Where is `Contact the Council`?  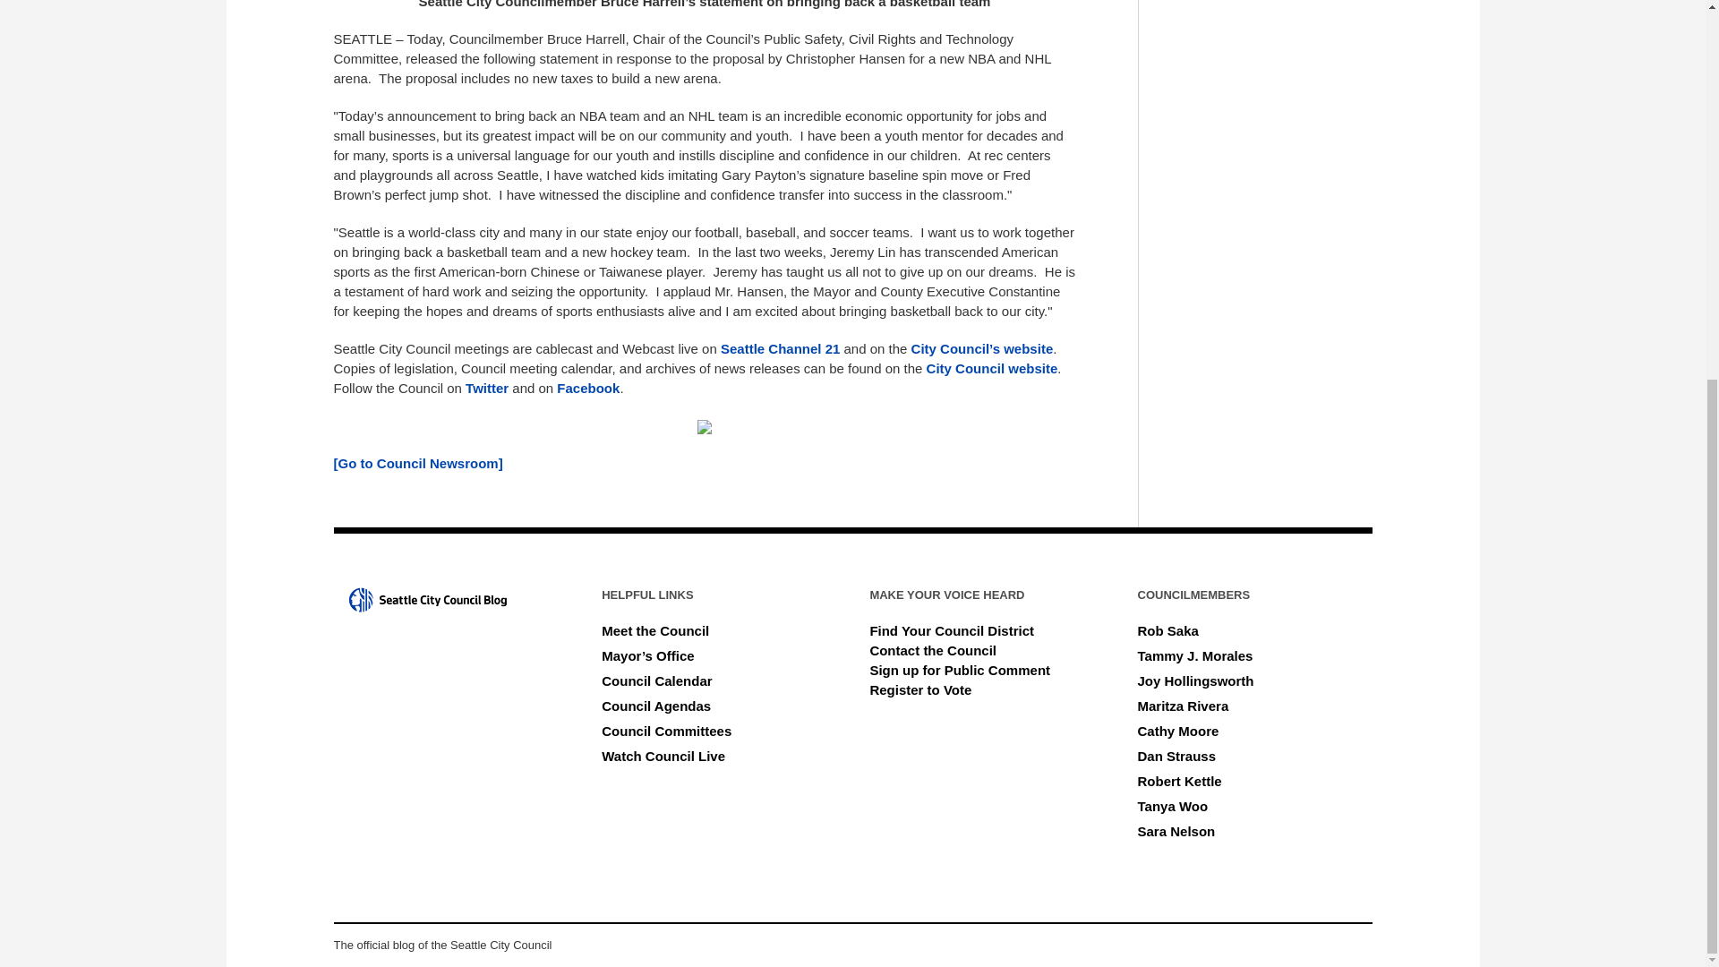 Contact the Council is located at coordinates (933, 650).